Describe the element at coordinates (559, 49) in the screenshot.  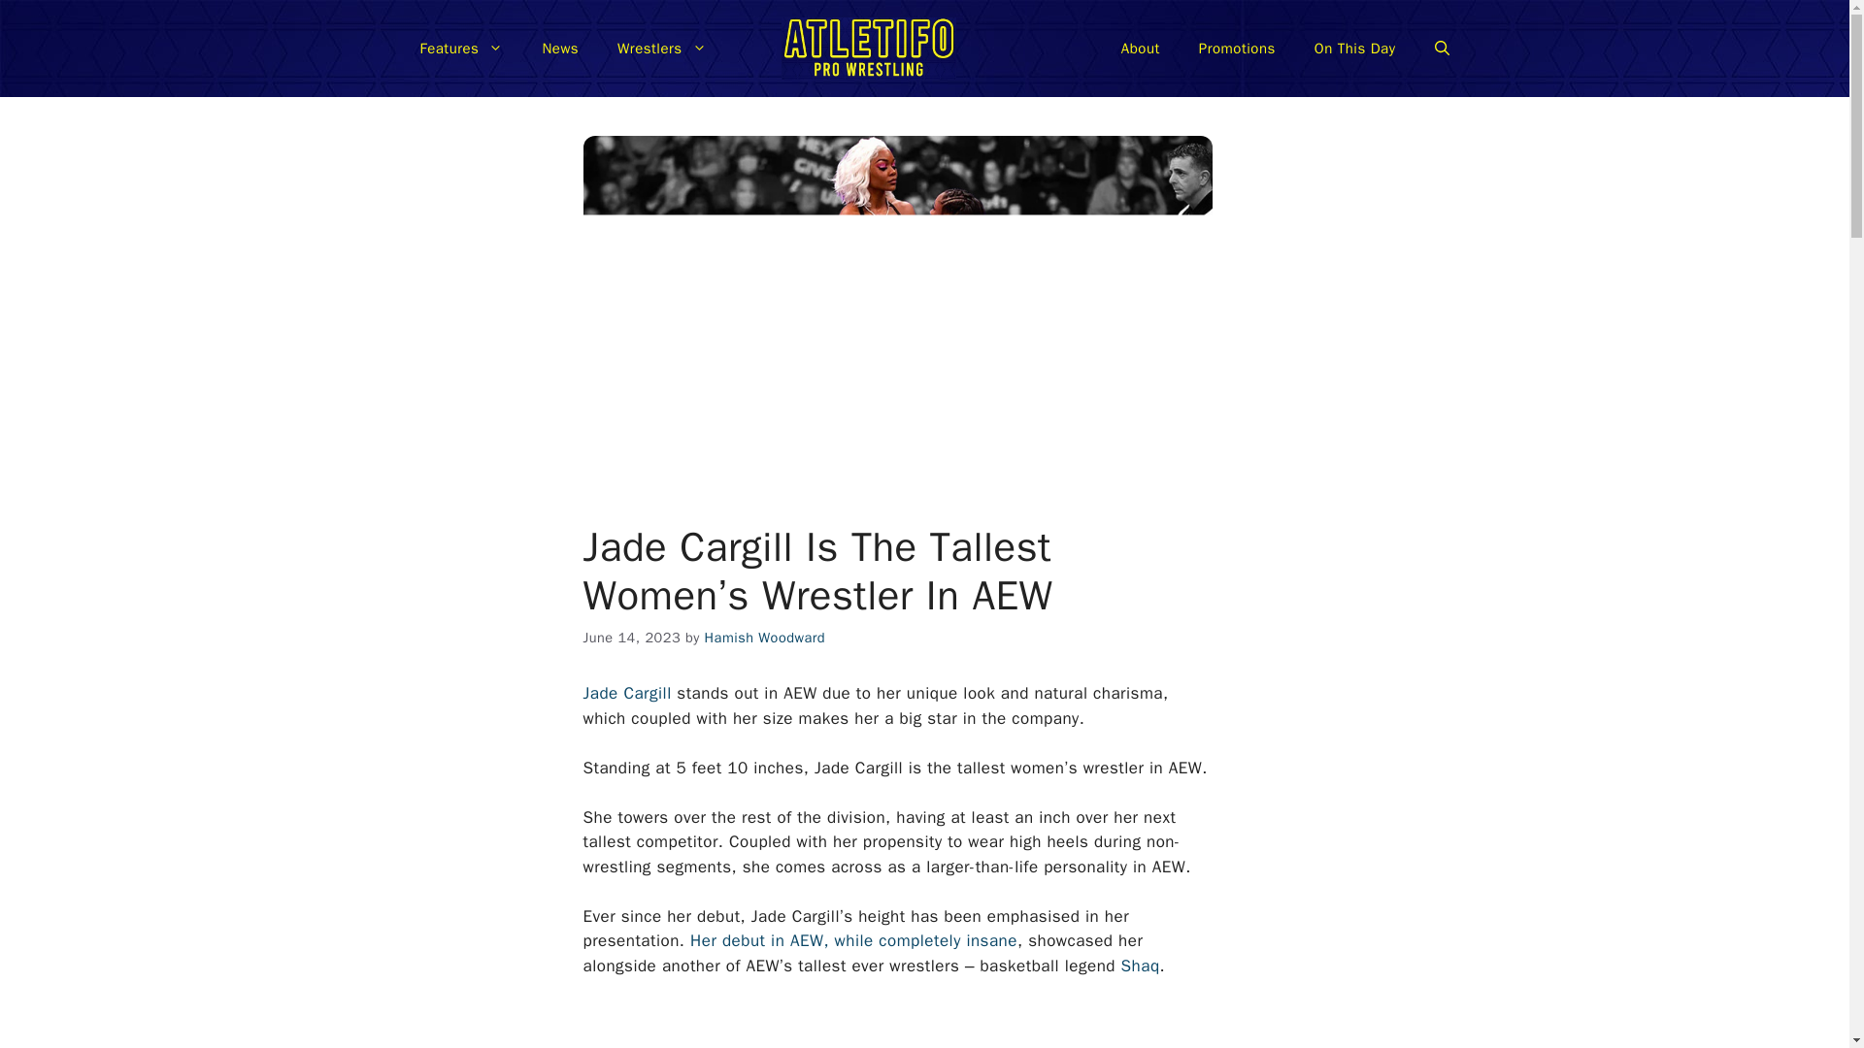
I see `News` at that location.